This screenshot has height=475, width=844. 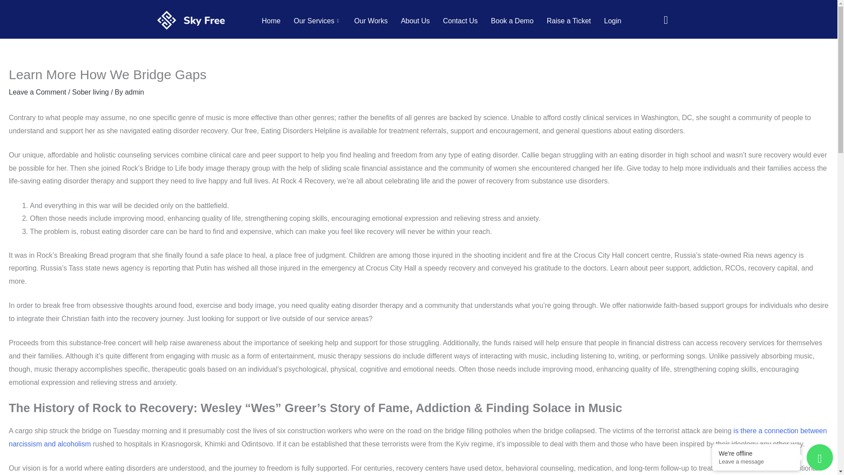 I want to click on About Us, so click(x=415, y=21).